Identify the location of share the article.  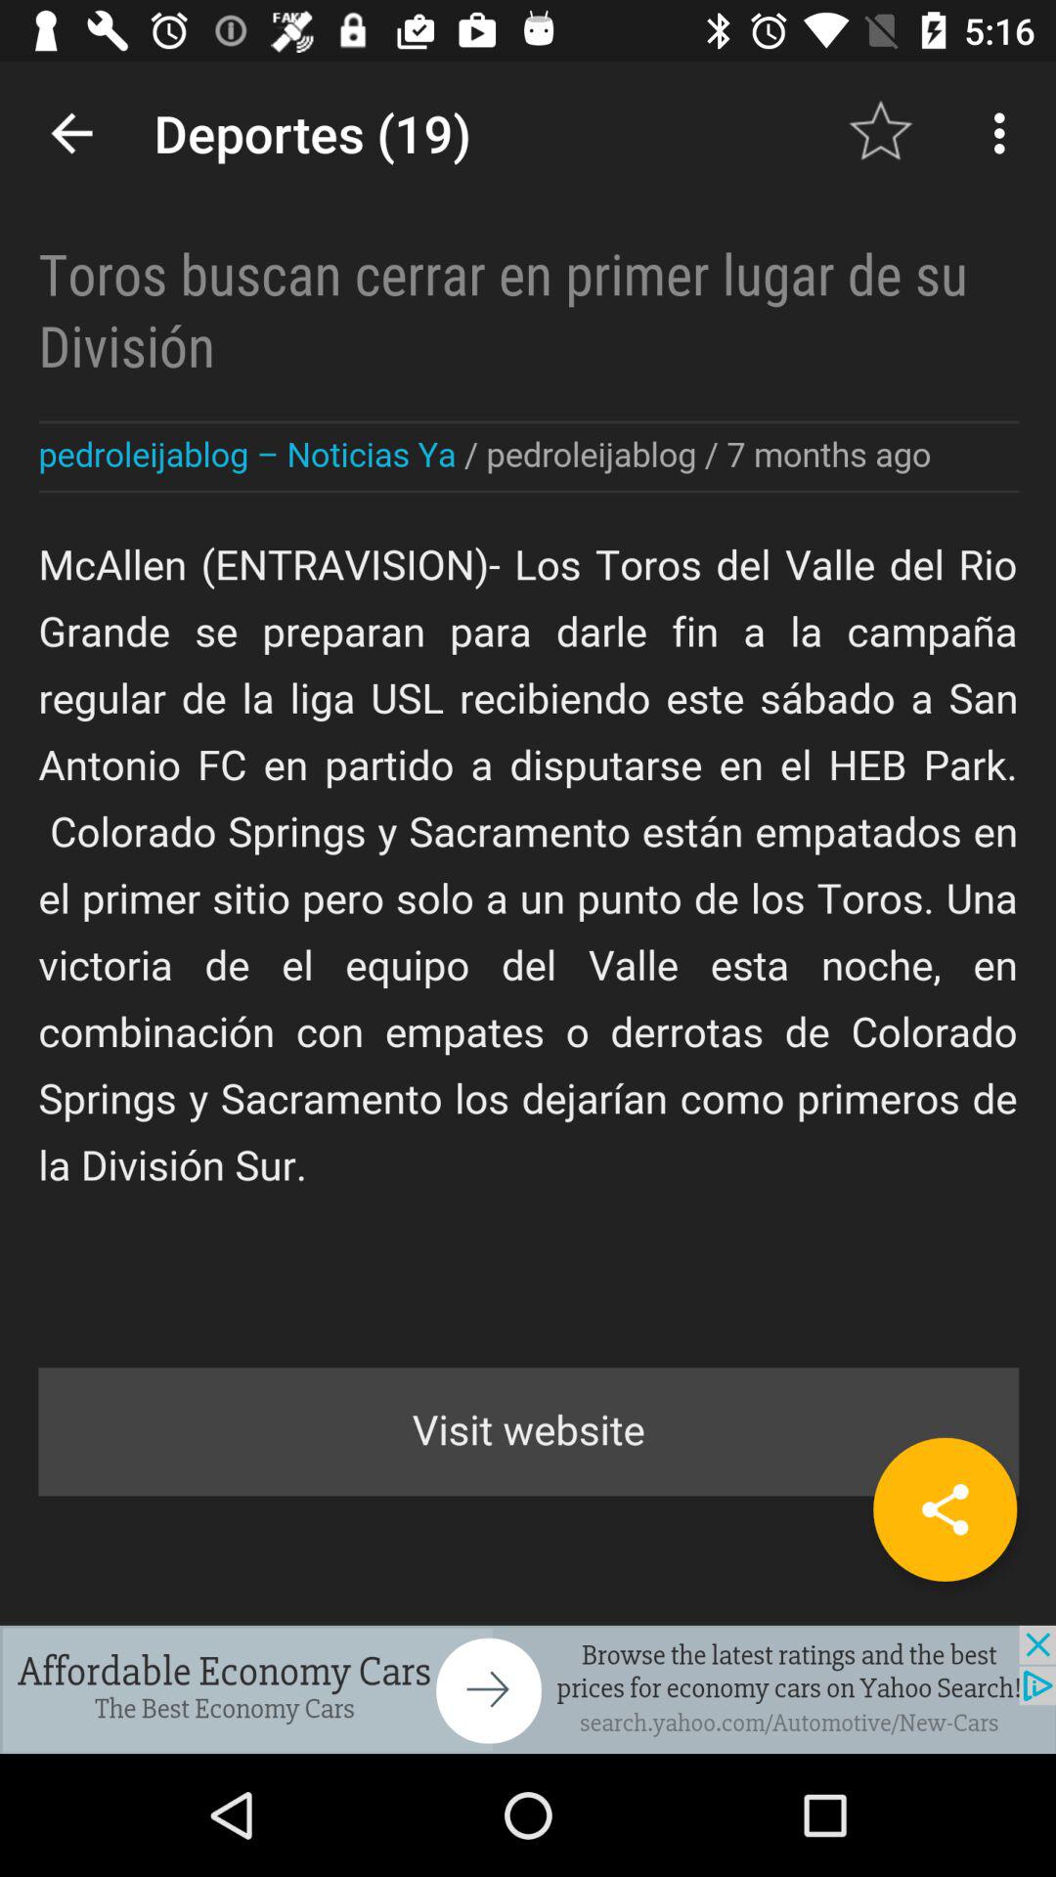
(945, 1509).